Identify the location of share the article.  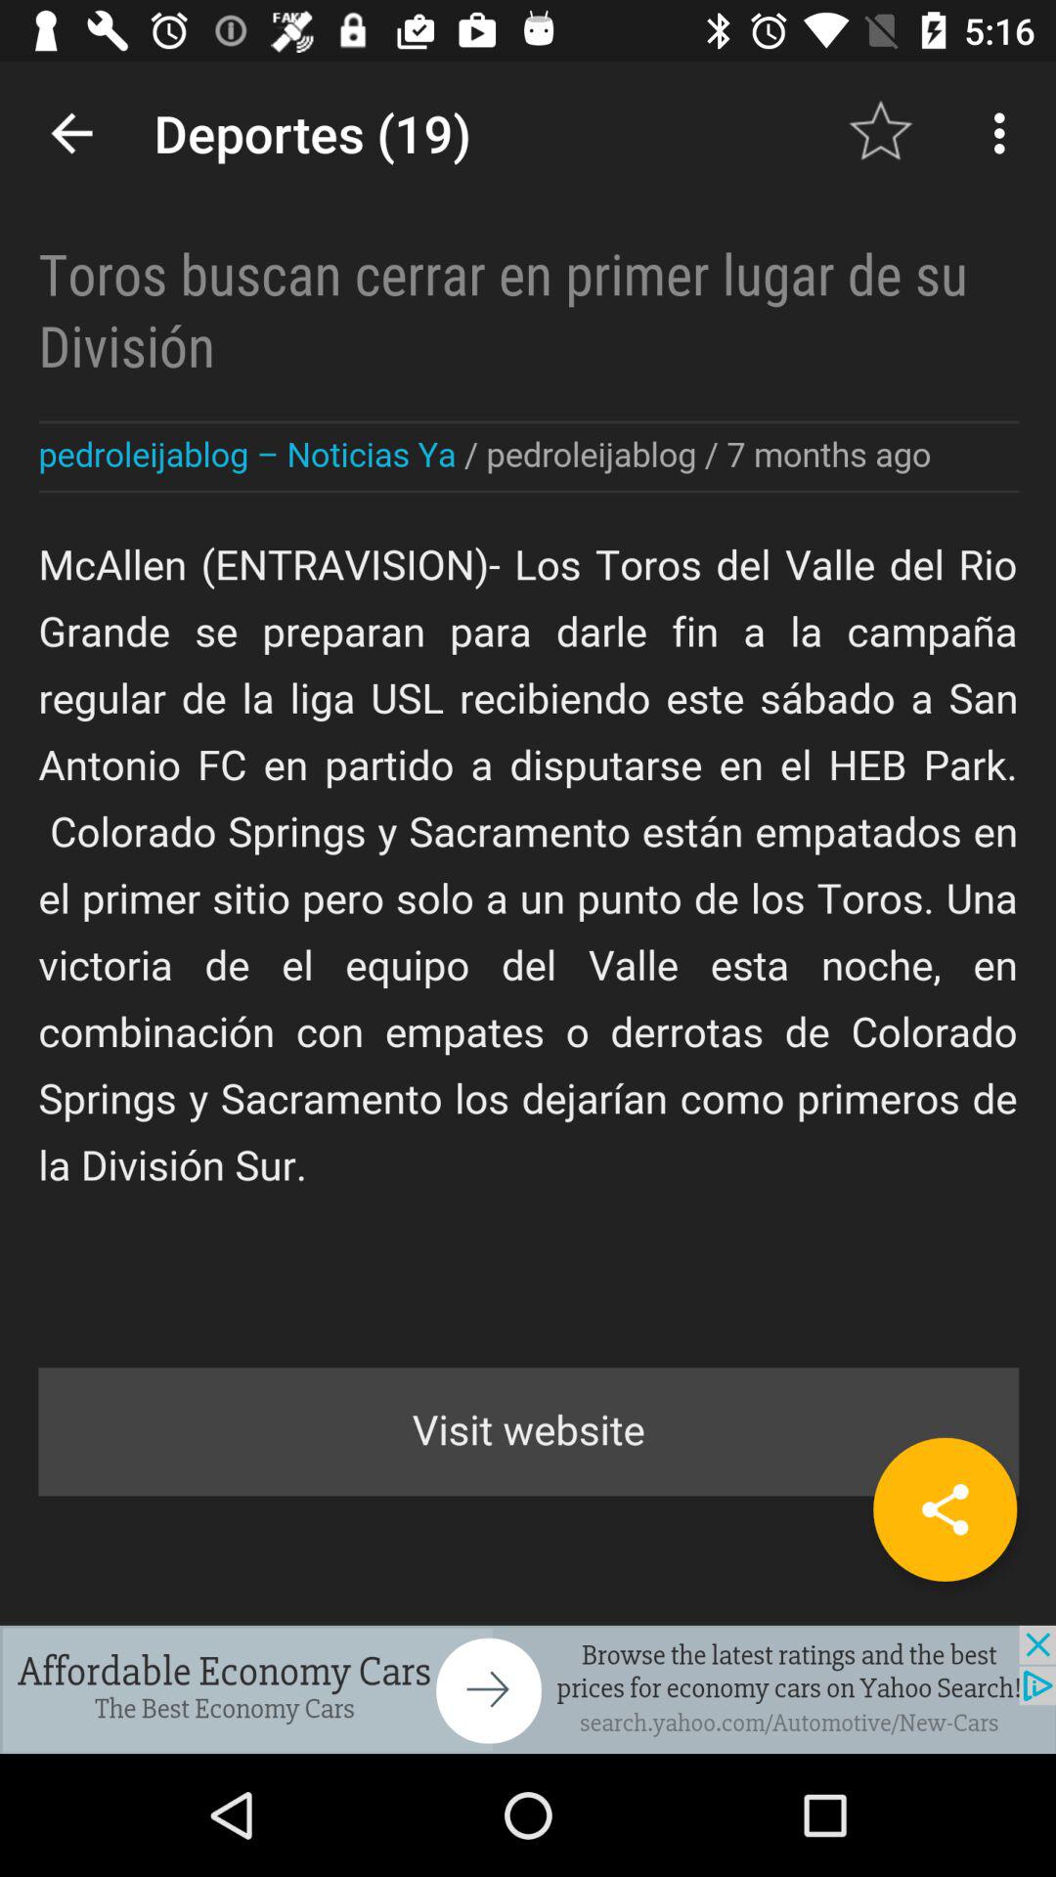
(945, 1509).